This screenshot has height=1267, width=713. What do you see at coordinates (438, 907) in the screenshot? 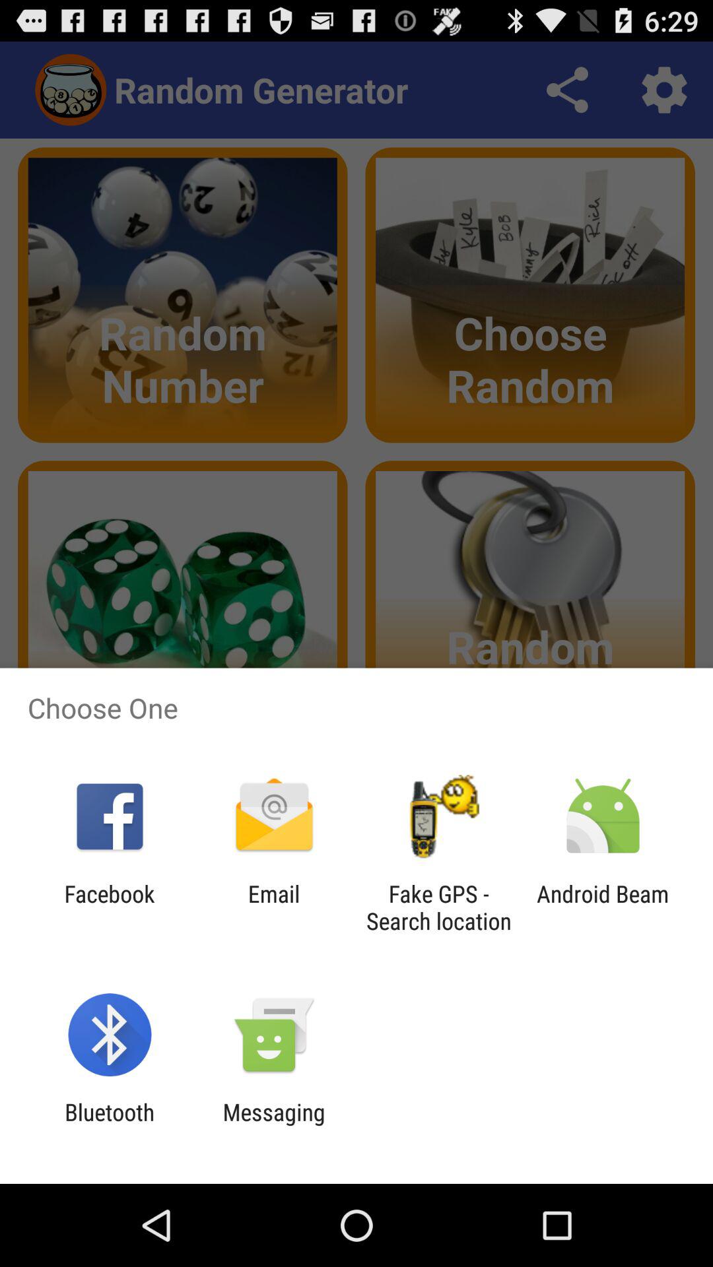
I see `open item next to email icon` at bounding box center [438, 907].